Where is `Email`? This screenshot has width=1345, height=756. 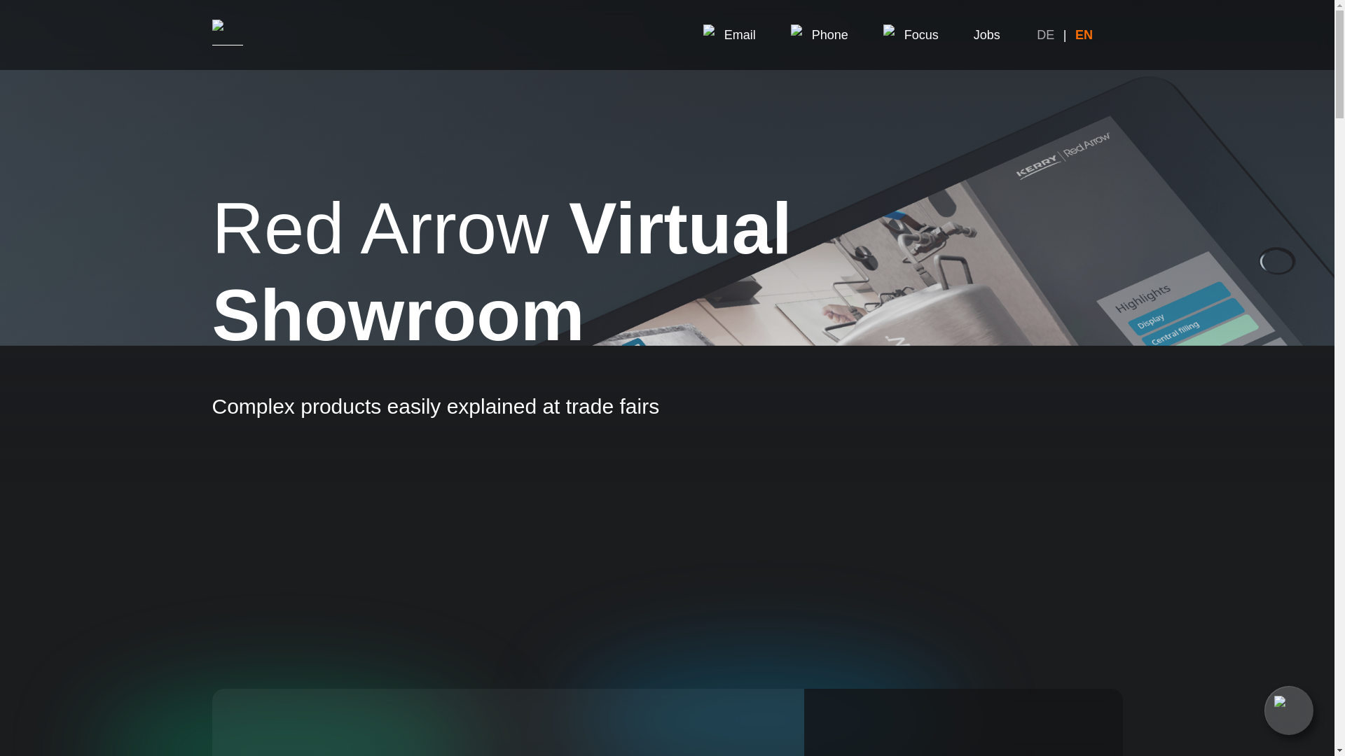 Email is located at coordinates (729, 34).